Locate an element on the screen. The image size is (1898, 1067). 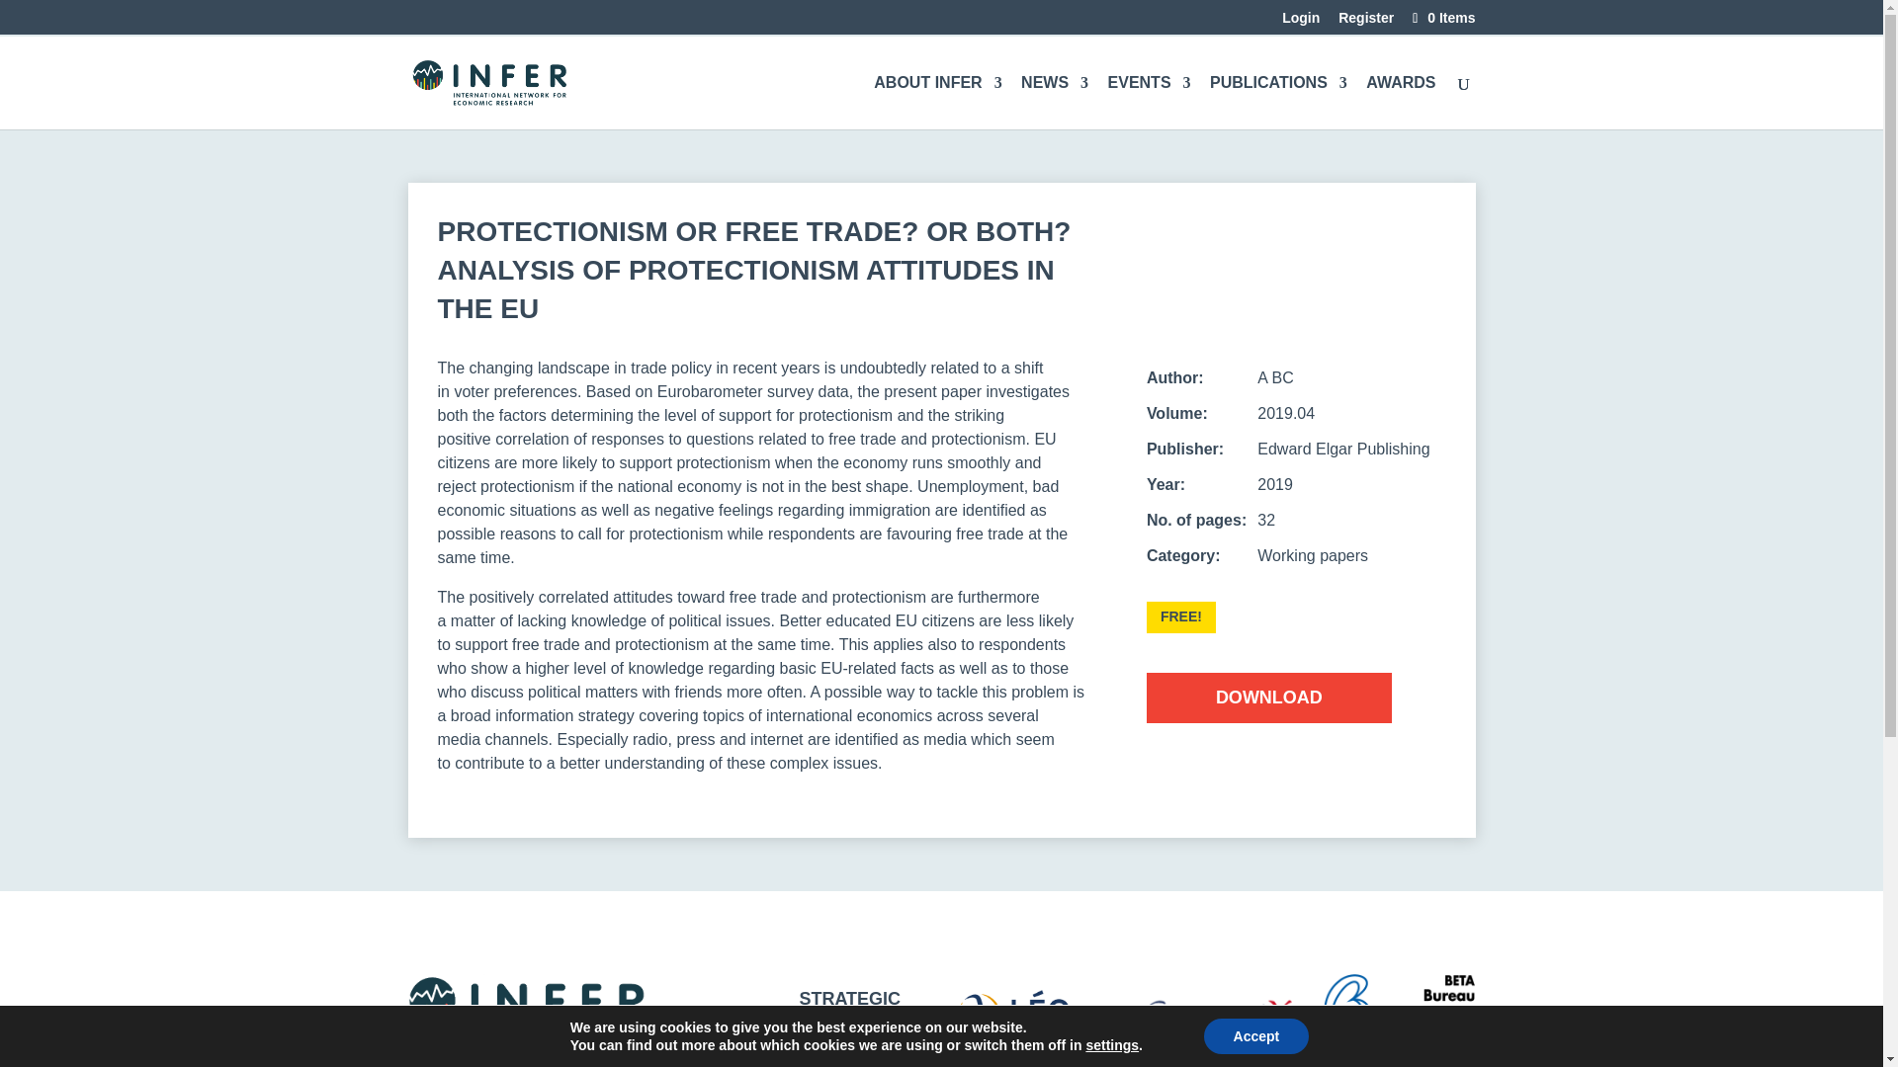
PUBLICATIONS is located at coordinates (1279, 102).